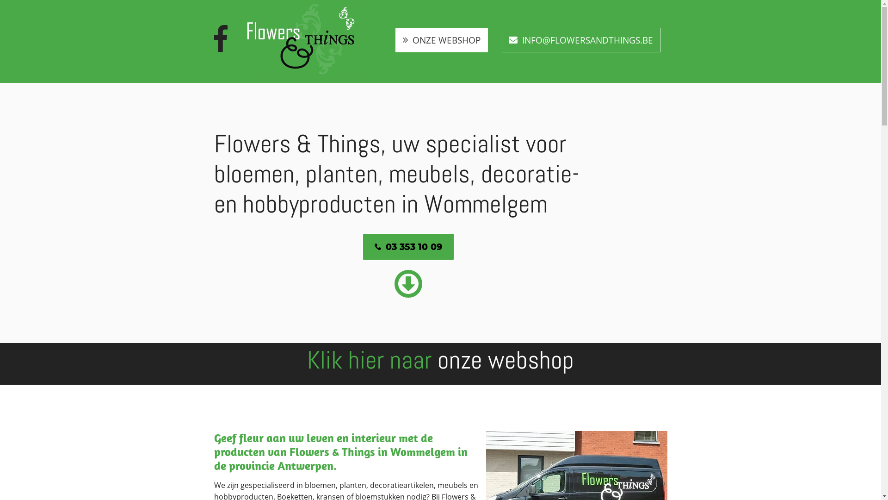 This screenshot has width=888, height=500. I want to click on 03 353 10 09, so click(408, 247).